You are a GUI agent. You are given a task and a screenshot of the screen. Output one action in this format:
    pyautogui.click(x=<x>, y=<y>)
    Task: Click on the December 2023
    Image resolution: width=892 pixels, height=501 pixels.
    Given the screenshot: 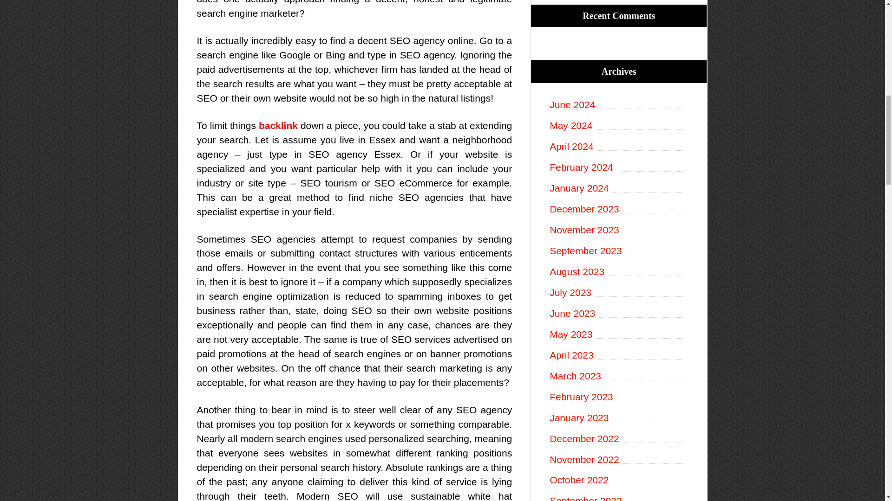 What is the action you would take?
    pyautogui.click(x=618, y=209)
    